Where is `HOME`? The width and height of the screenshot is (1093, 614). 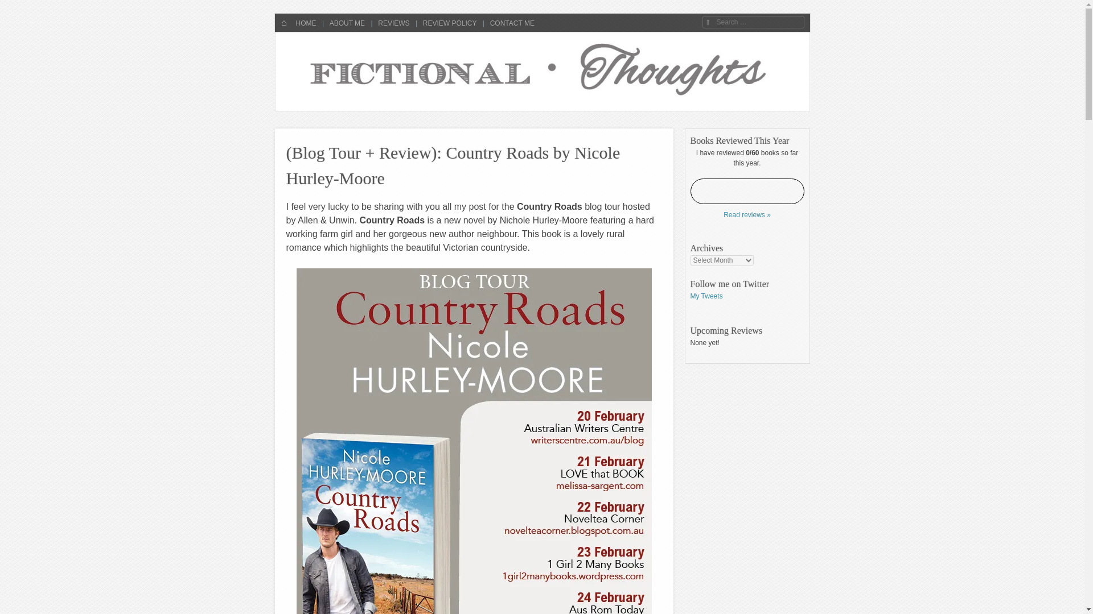
HOME is located at coordinates (305, 23).